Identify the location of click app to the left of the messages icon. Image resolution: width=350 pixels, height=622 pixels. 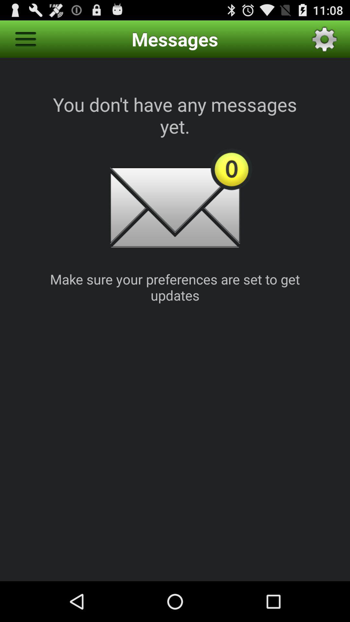
(25, 39).